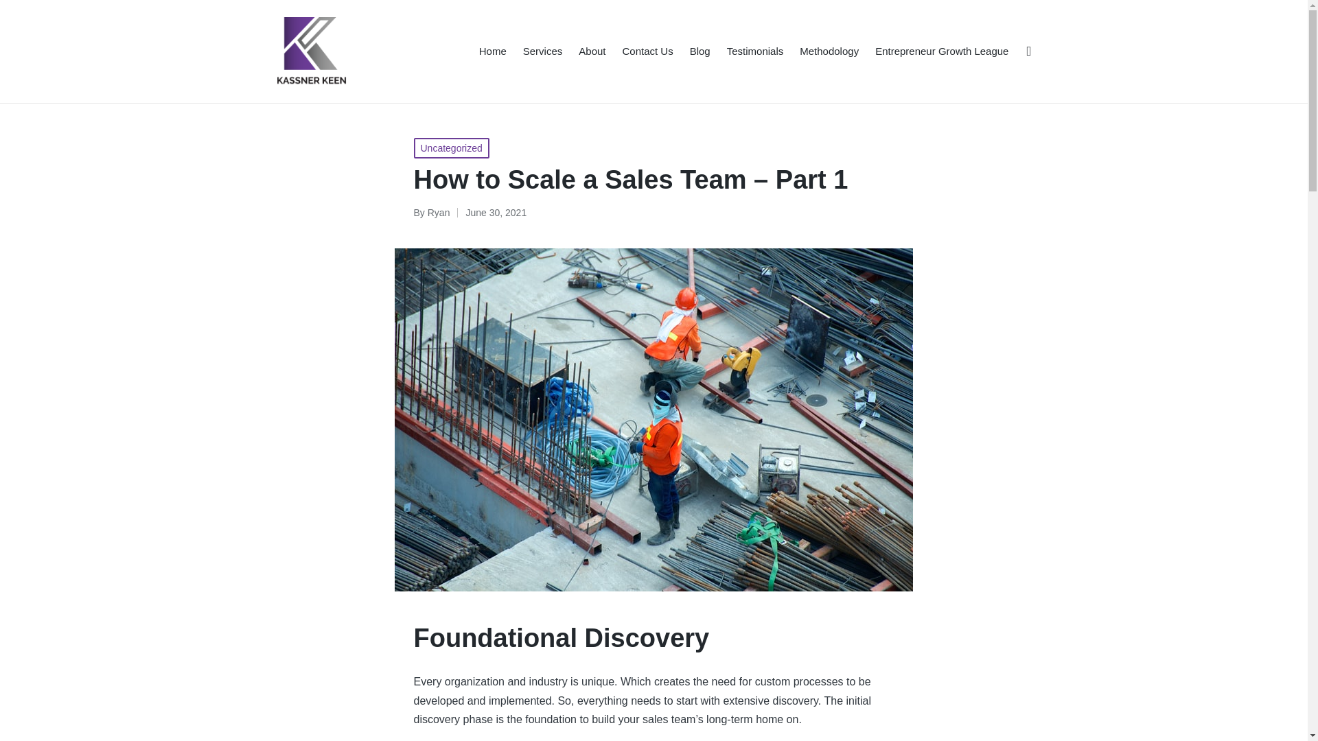  Describe the element at coordinates (451, 148) in the screenshot. I see `Uncategorized` at that location.